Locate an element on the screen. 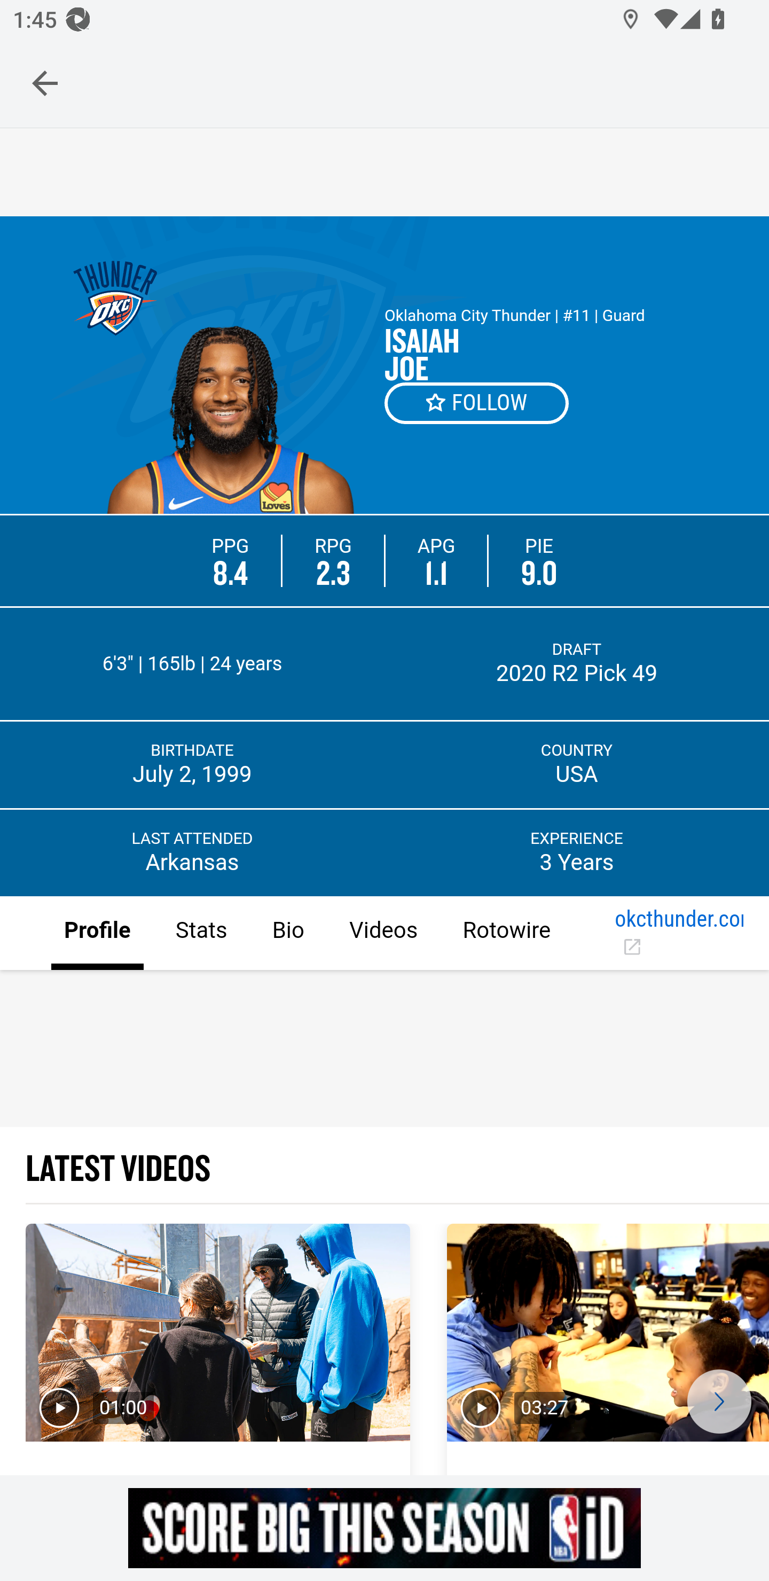 The image size is (769, 1581). Rotowire is located at coordinates (506, 934).